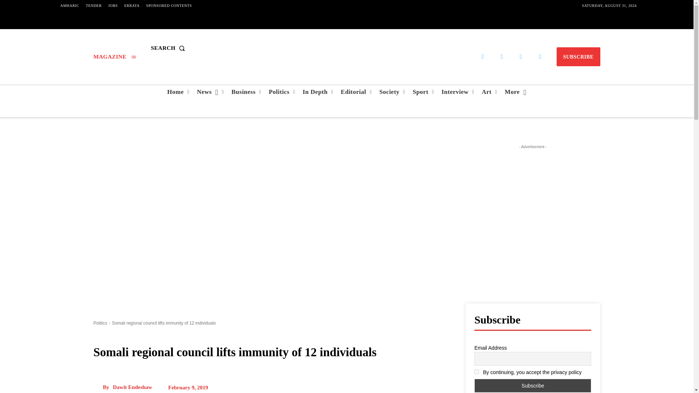 This screenshot has height=393, width=699. What do you see at coordinates (114, 56) in the screenshot?
I see `Magazine` at bounding box center [114, 56].